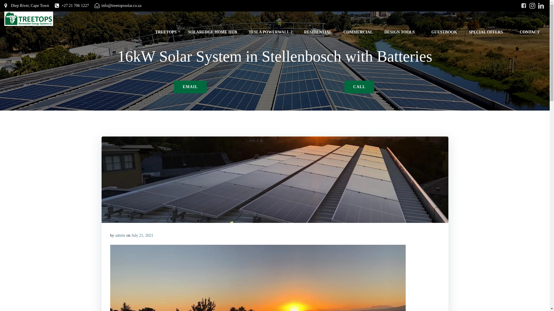 This screenshot has height=311, width=554. I want to click on CONTACT, so click(529, 32).